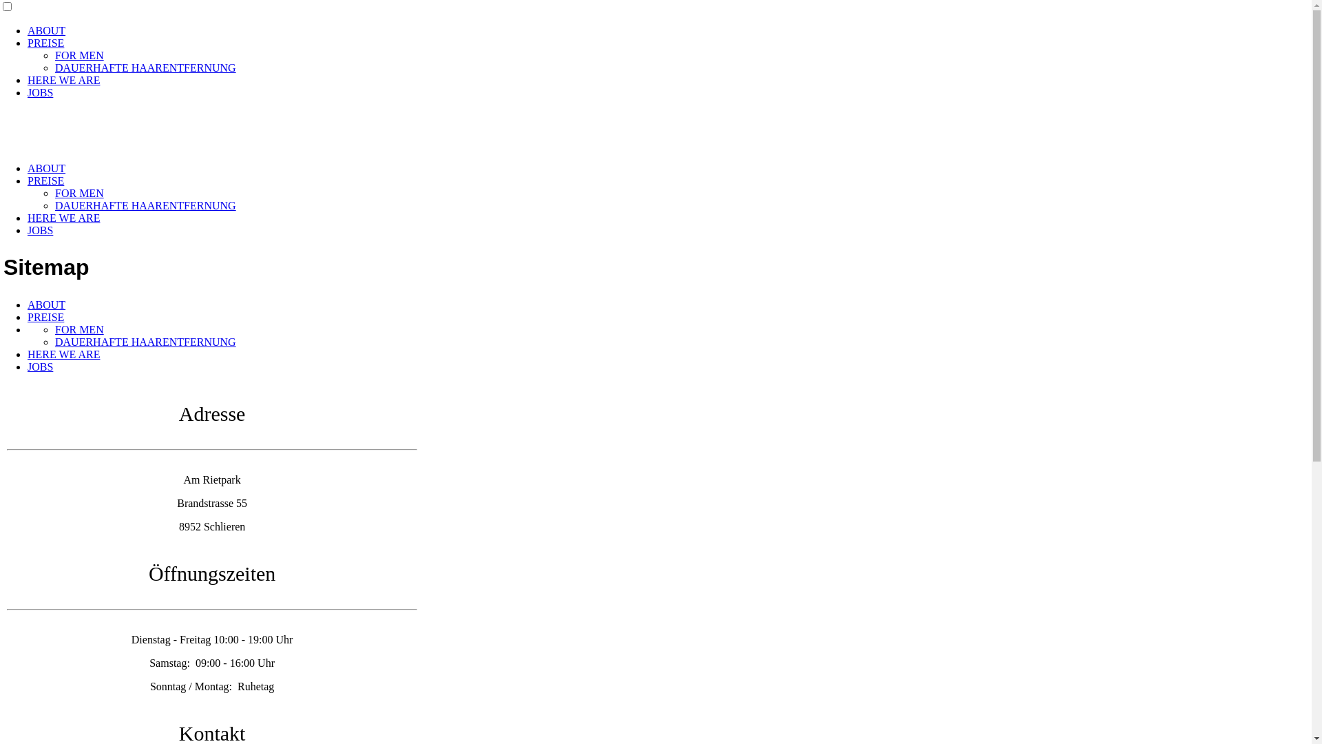  Describe the element at coordinates (63, 80) in the screenshot. I see `HERE WE ARE` at that location.